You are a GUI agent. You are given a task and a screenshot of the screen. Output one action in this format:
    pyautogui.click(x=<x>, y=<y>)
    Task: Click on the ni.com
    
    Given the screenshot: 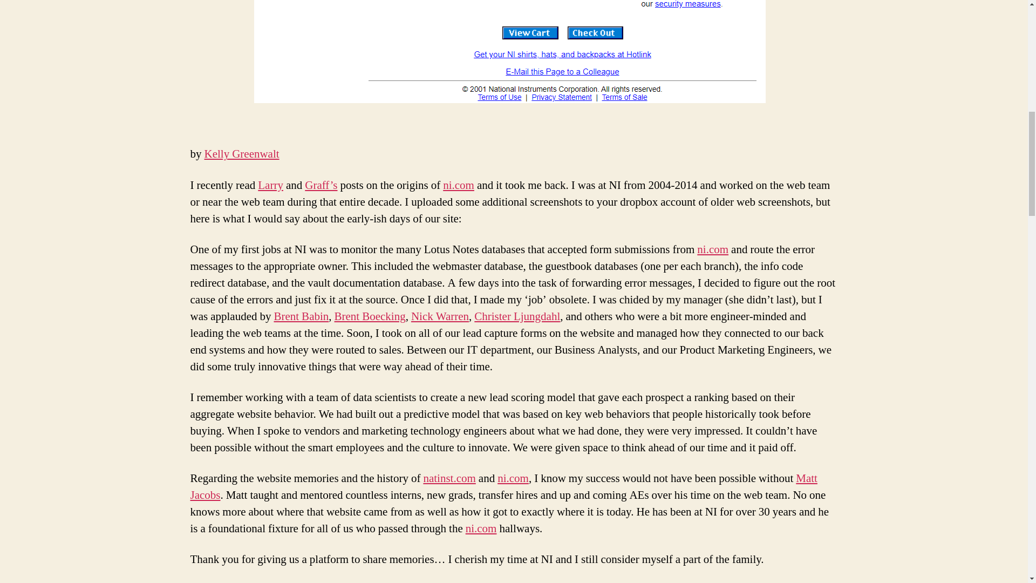 What is the action you would take?
    pyautogui.click(x=459, y=186)
    